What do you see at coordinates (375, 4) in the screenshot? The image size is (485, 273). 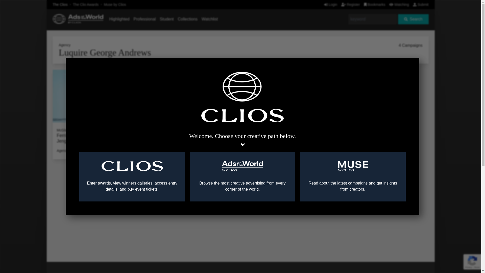 I see `Bookmarks` at bounding box center [375, 4].